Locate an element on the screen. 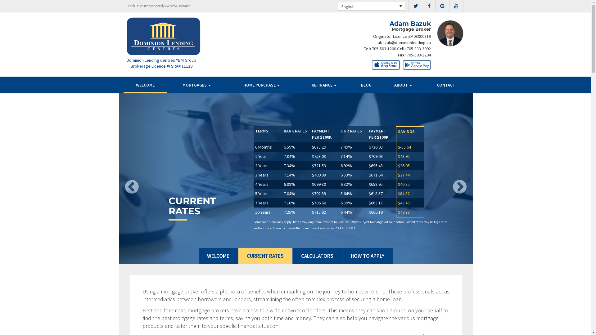  Next is located at coordinates (446, 179).